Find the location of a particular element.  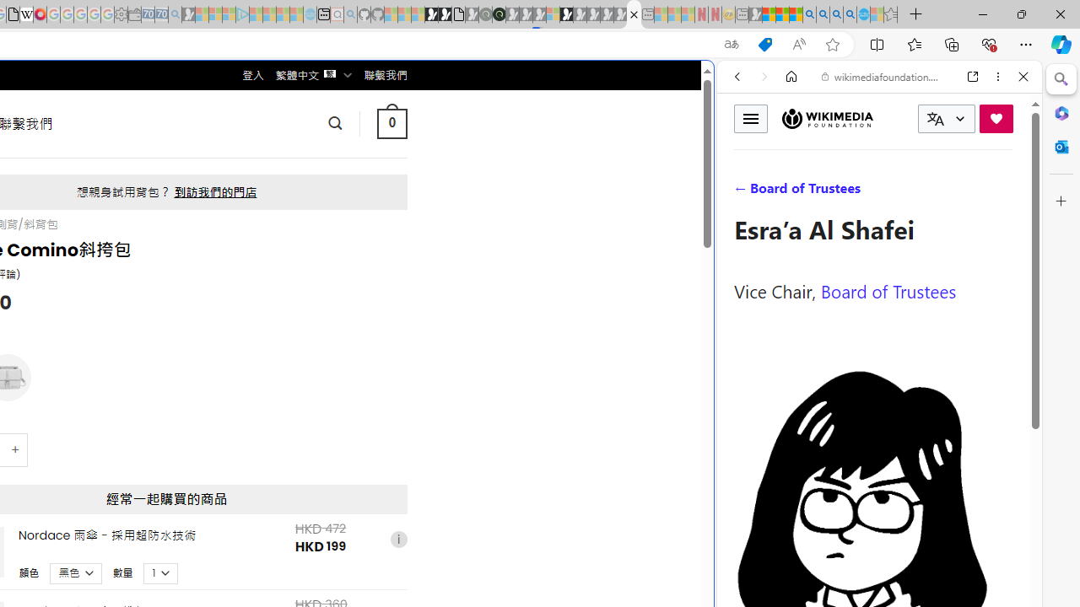

New tab - Sleeping is located at coordinates (742, 15).